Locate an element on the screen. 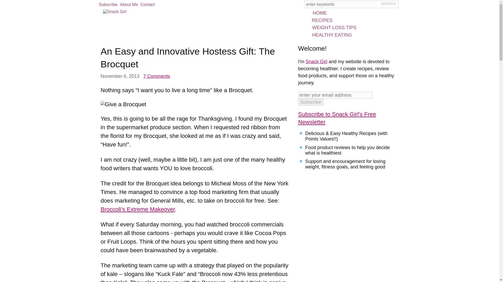 The width and height of the screenshot is (503, 282). RECIPES is located at coordinates (337, 20).